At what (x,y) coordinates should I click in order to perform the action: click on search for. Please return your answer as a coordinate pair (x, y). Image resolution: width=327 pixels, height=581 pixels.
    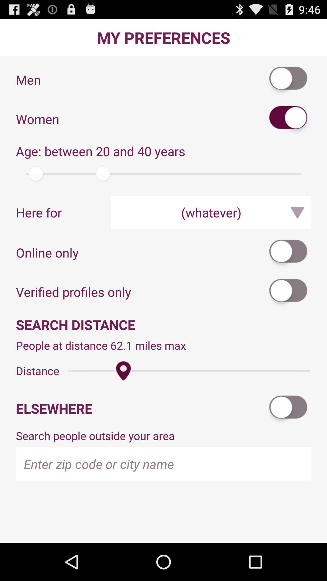
    Looking at the image, I should click on (289, 119).